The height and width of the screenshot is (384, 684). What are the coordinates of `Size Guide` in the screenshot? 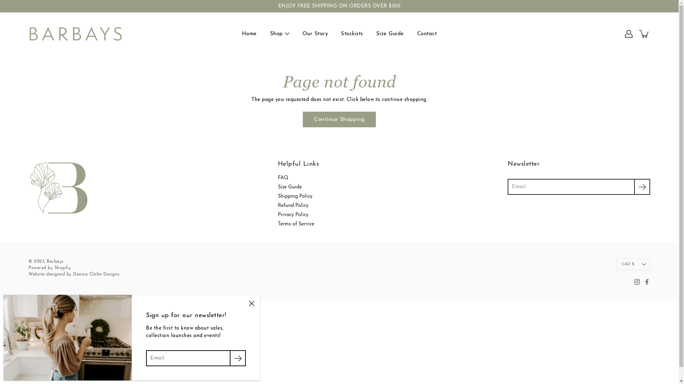 It's located at (290, 187).